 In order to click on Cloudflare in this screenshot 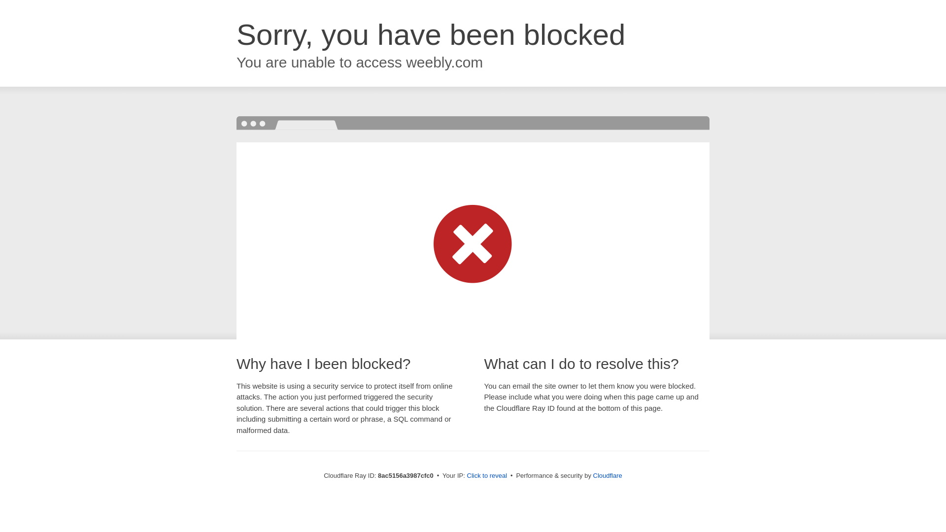, I will do `click(608, 475)`.